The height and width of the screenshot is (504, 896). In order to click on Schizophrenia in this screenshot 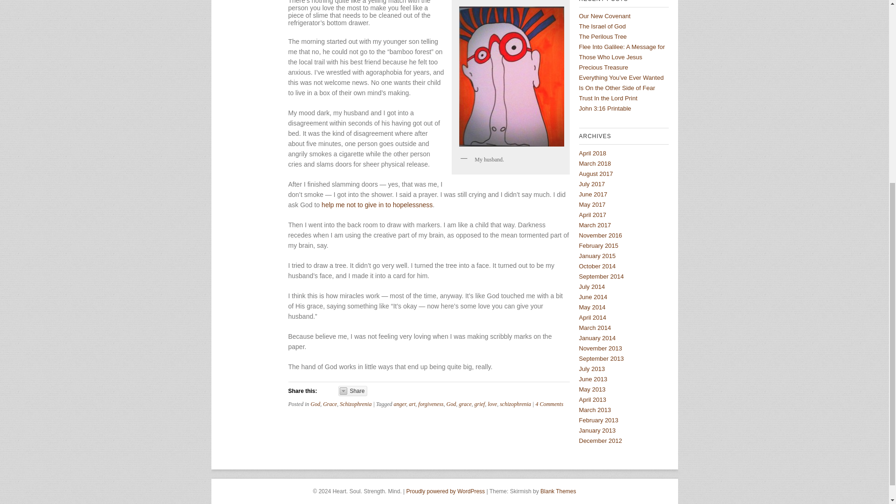, I will do `click(356, 404)`.